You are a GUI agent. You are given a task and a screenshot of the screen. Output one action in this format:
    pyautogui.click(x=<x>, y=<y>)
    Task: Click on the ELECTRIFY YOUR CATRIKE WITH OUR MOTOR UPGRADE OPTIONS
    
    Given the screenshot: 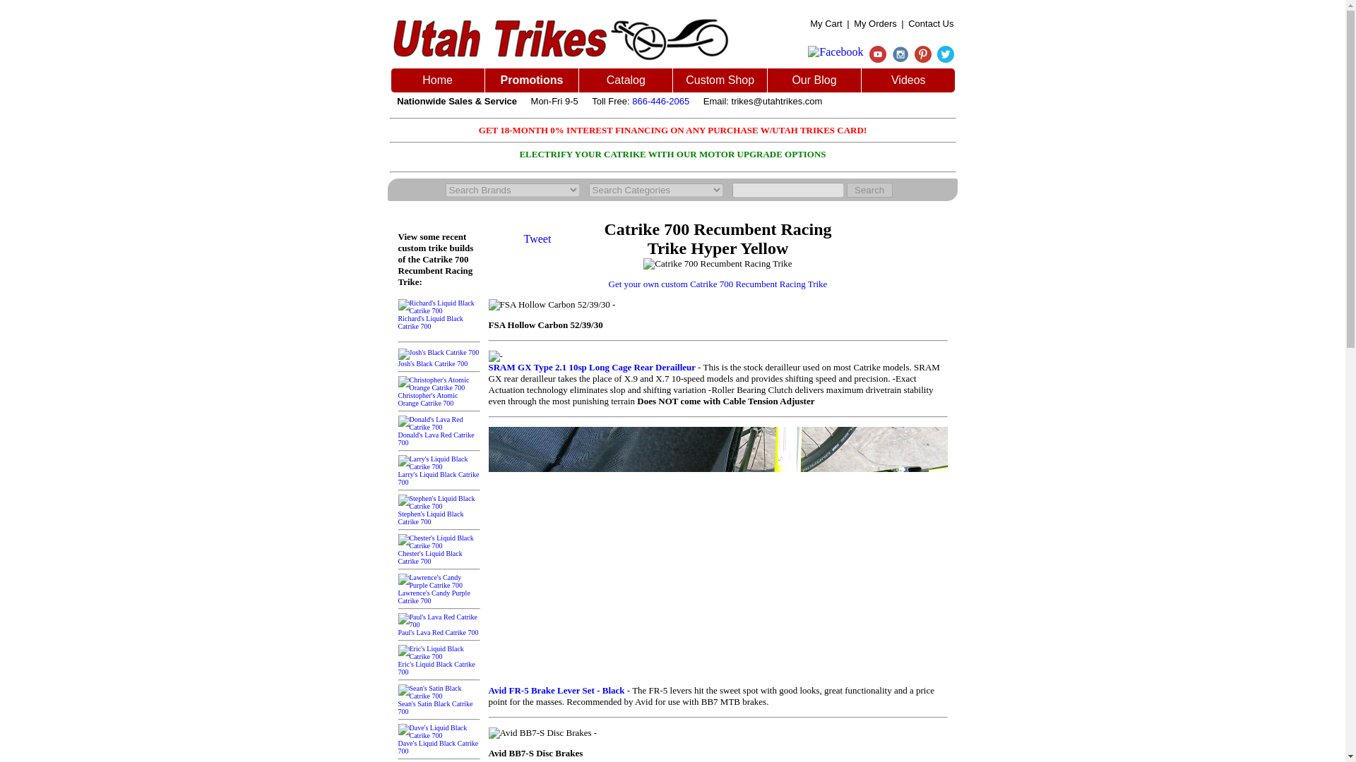 What is the action you would take?
    pyautogui.click(x=672, y=153)
    